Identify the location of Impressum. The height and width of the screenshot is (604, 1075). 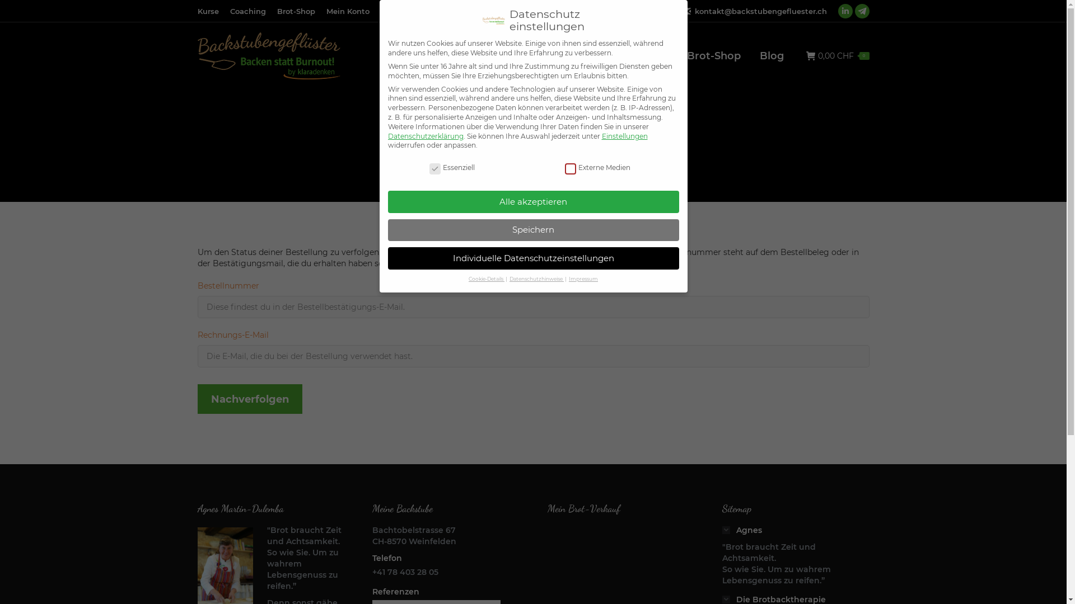
(583, 279).